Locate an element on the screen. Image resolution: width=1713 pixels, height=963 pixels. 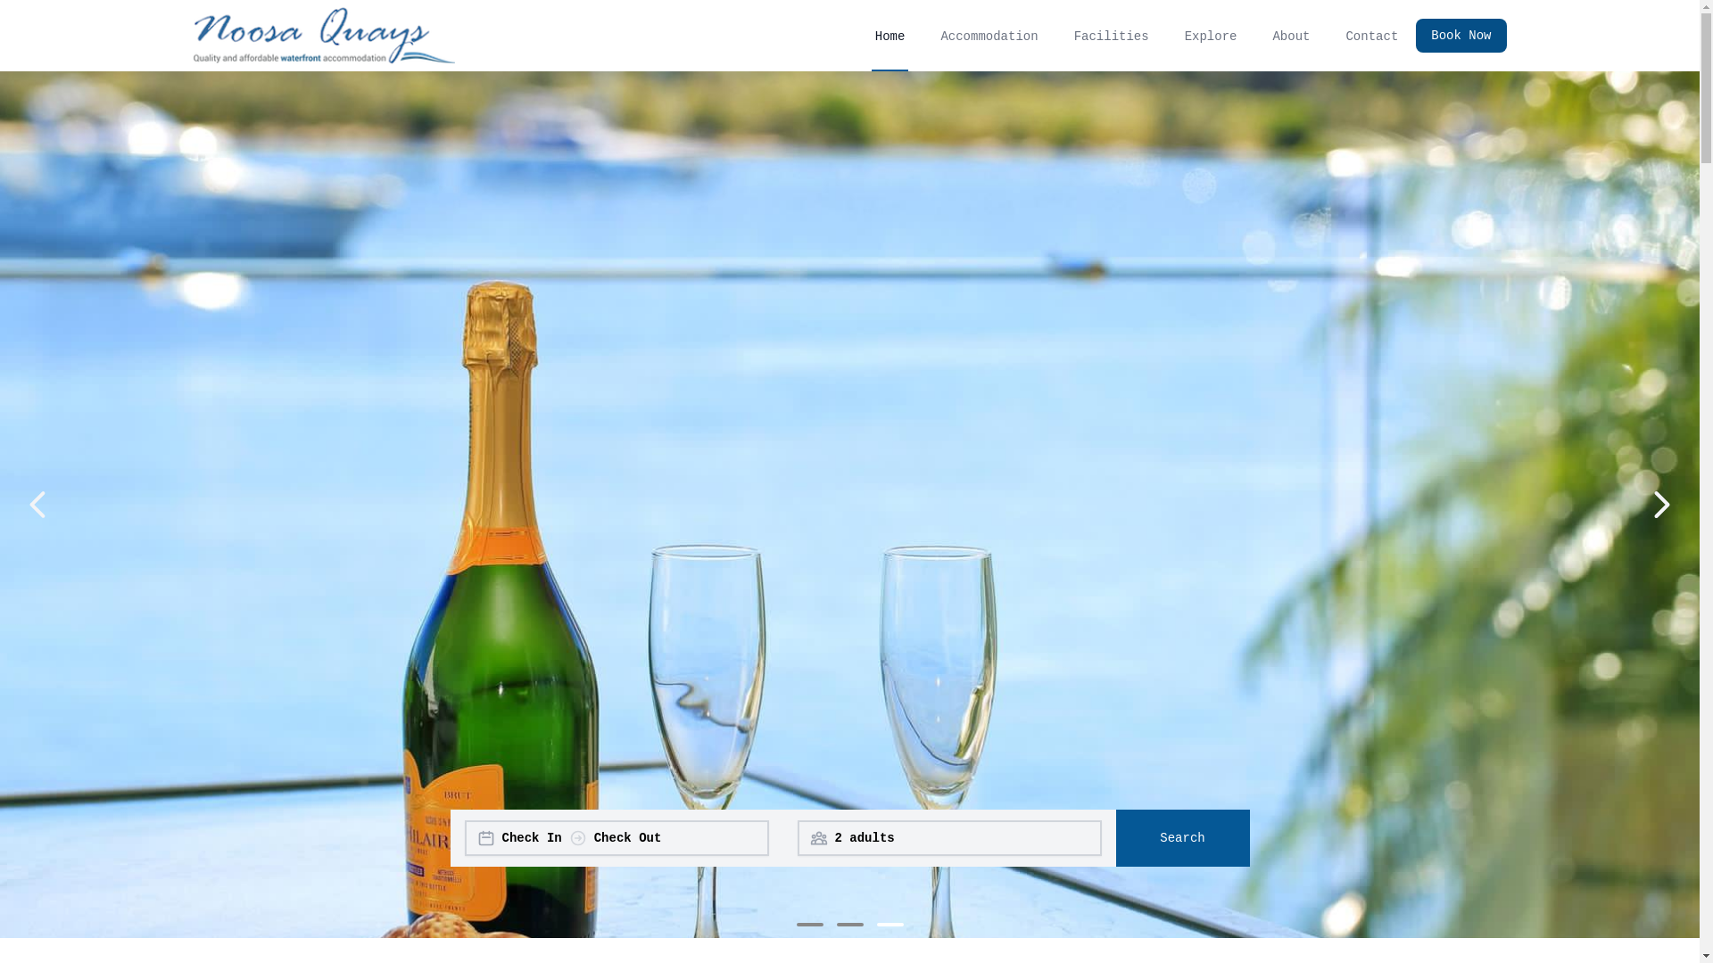
Contact is located at coordinates (1372, 36).